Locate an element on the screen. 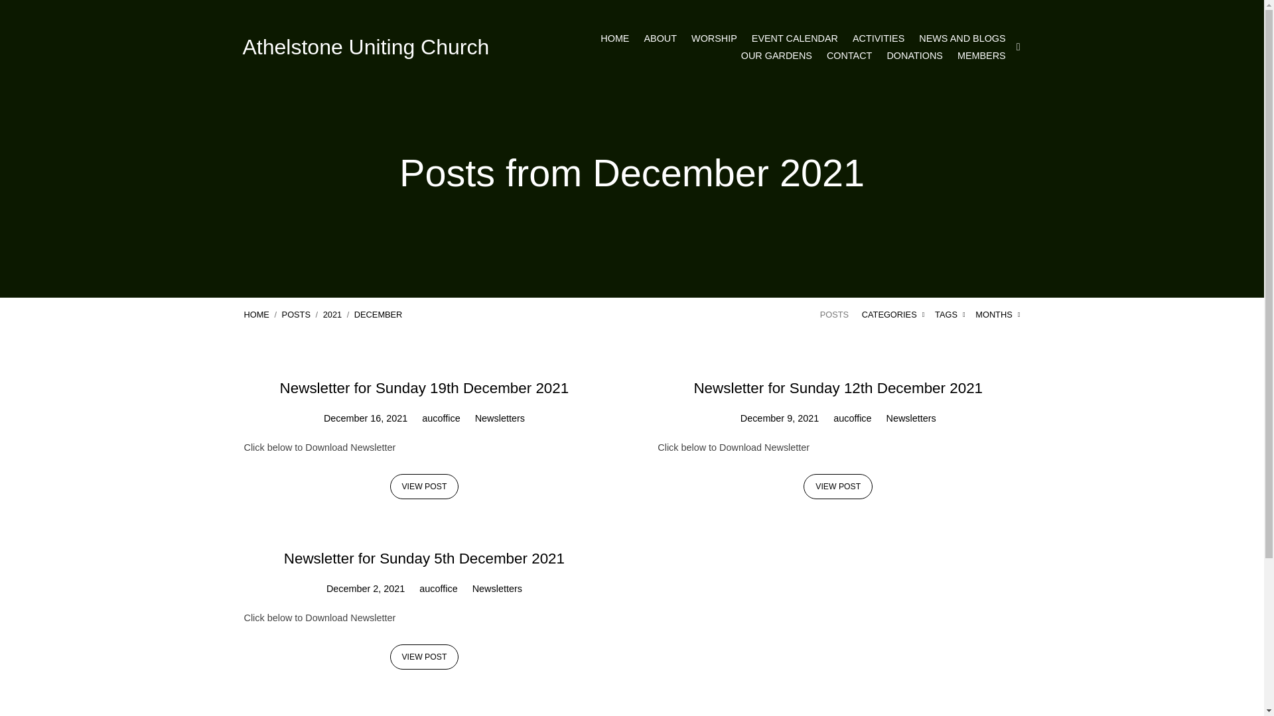  aucoffice is located at coordinates (441, 418).